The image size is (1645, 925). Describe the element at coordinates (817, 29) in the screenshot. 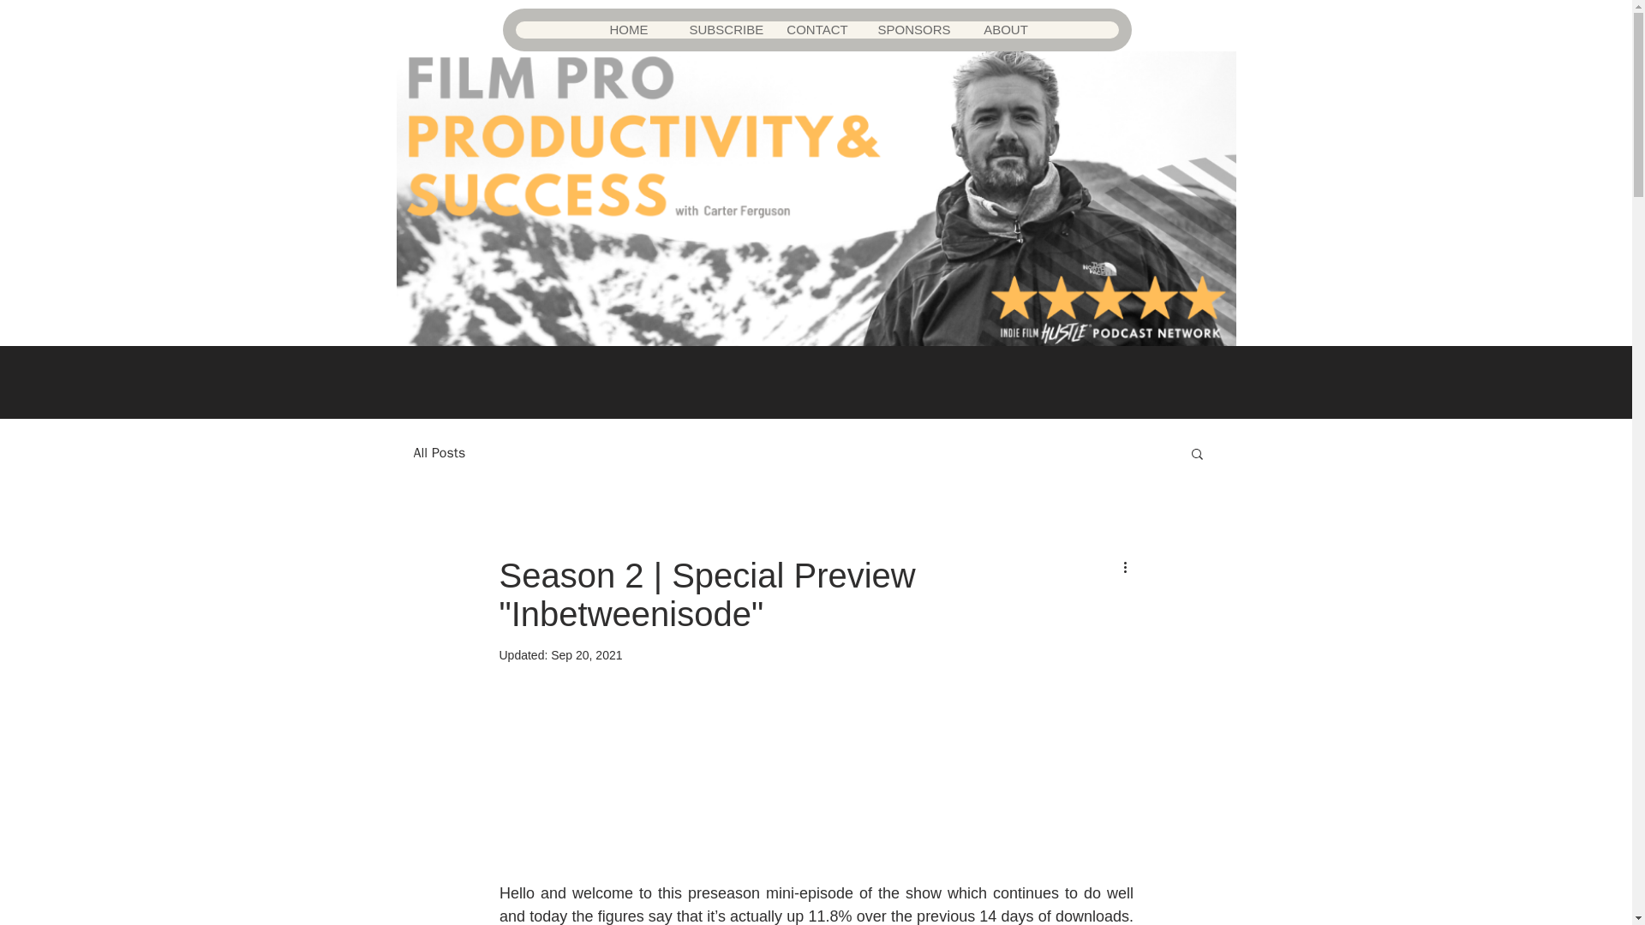

I see `CONTACT` at that location.